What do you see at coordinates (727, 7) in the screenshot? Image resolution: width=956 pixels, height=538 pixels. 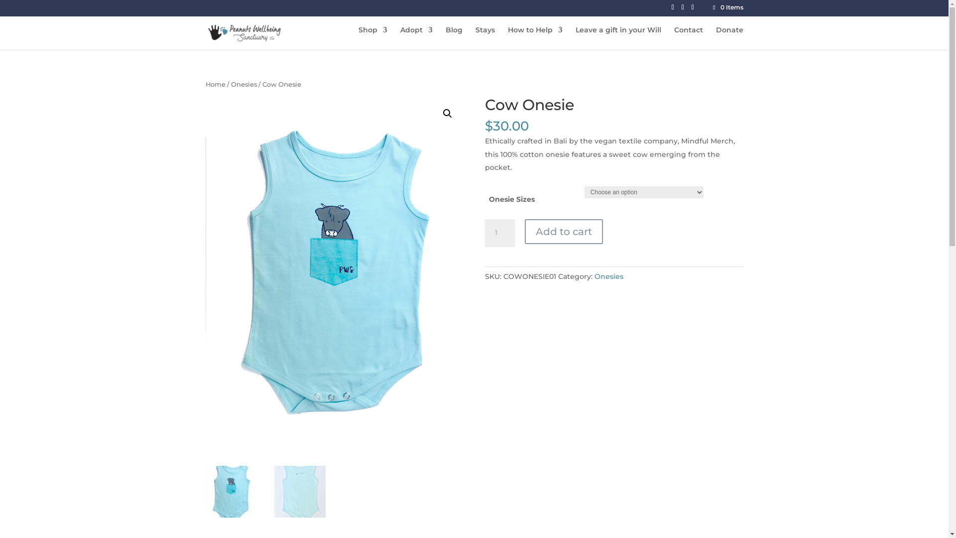 I see `0 Items` at bounding box center [727, 7].